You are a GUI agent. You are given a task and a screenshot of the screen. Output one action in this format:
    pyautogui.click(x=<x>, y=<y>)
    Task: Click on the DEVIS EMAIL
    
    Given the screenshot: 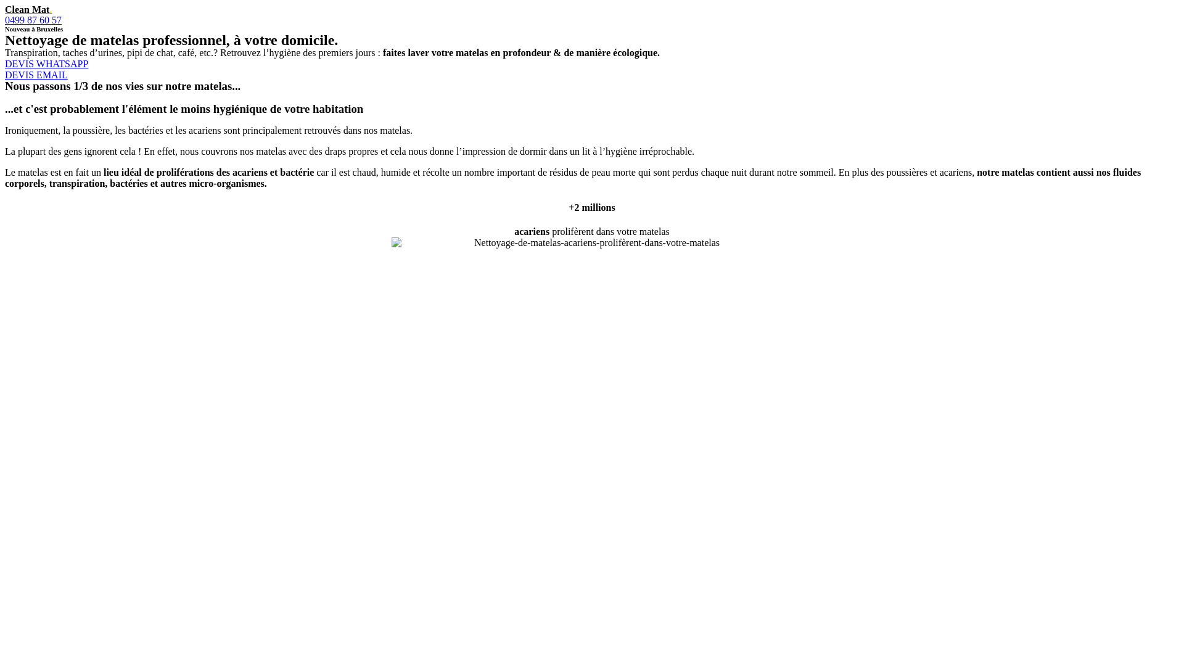 What is the action you would take?
    pyautogui.click(x=36, y=75)
    